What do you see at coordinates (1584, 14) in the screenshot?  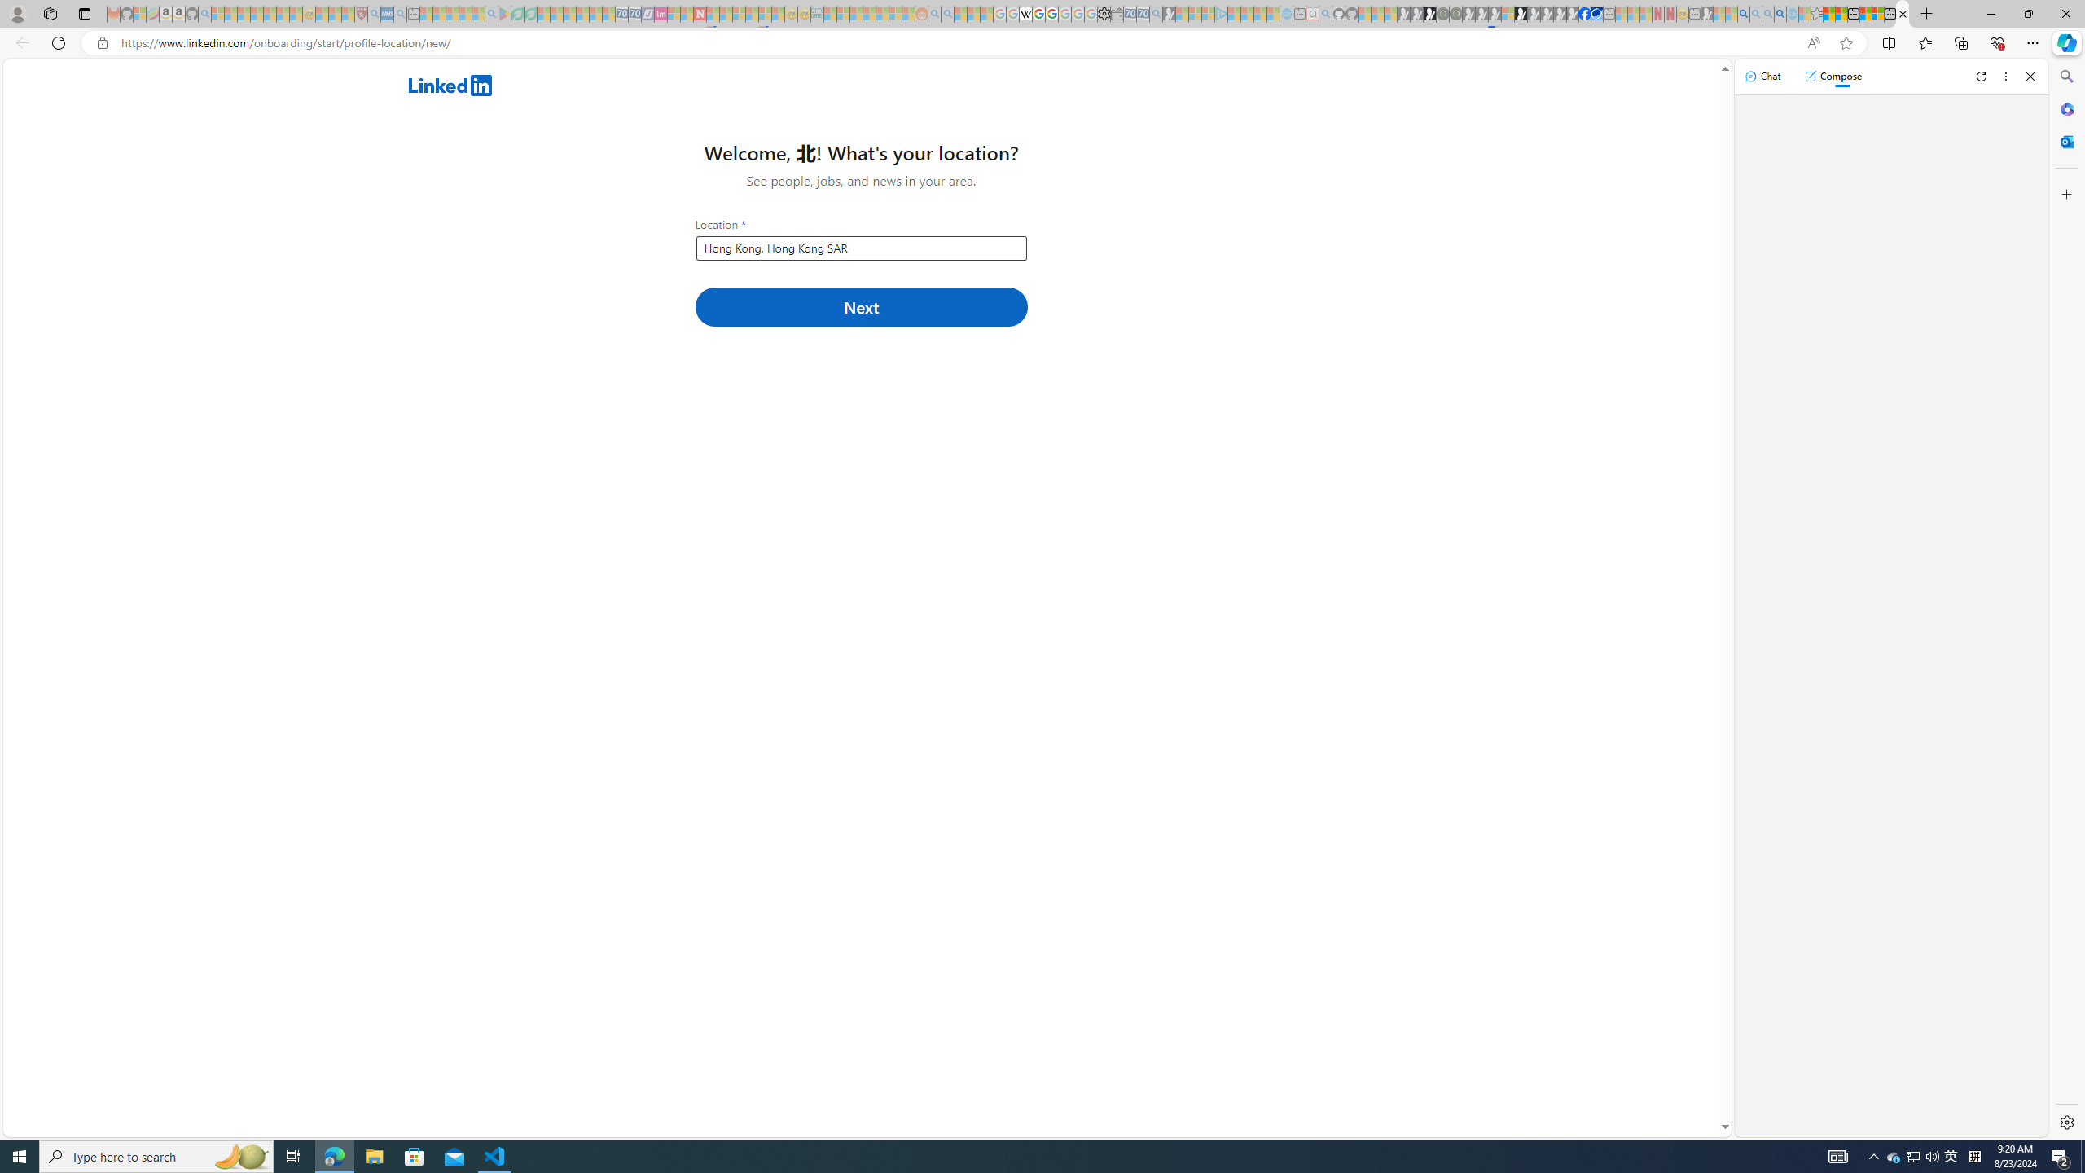 I see `Nordace | Facebook` at bounding box center [1584, 14].